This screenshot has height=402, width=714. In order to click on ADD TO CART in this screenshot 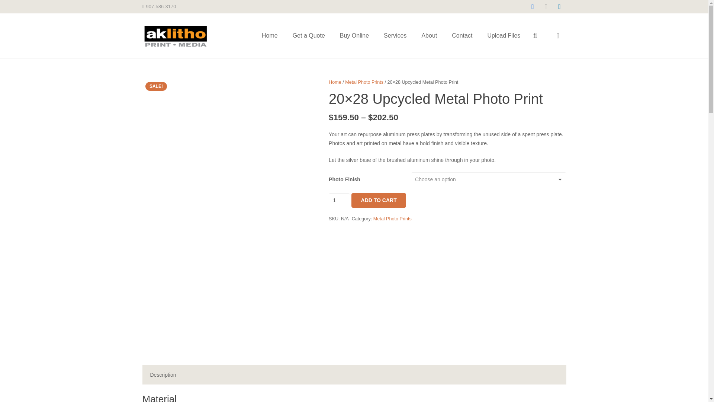, I will do `click(379, 200)`.